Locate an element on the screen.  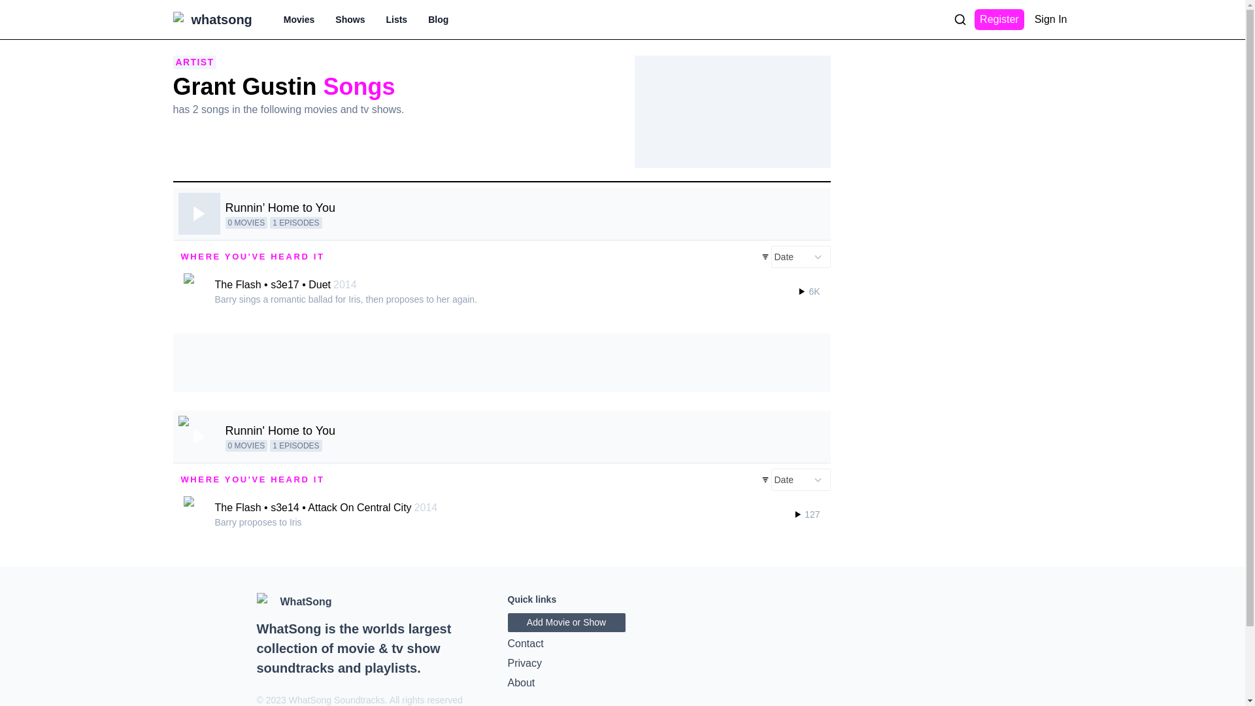
Blog is located at coordinates (438, 20).